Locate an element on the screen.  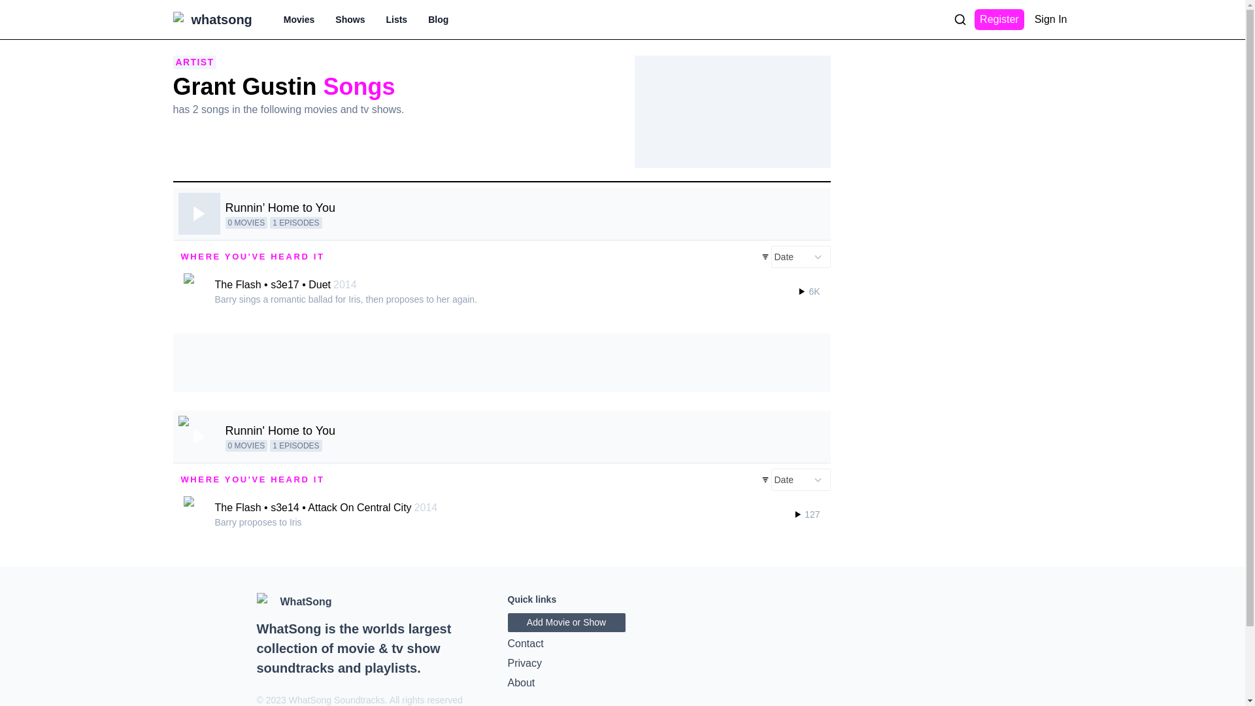
Blog is located at coordinates (438, 20).